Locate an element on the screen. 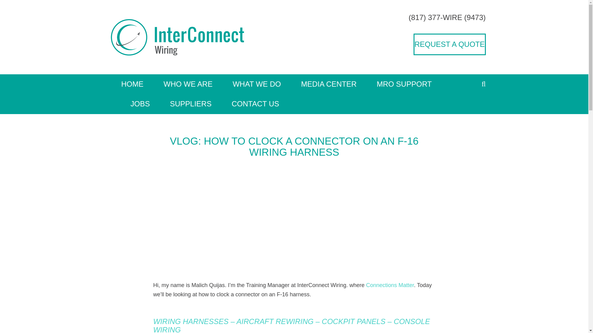 This screenshot has width=593, height=333. REQUEST A QUOTE is located at coordinates (449, 44).